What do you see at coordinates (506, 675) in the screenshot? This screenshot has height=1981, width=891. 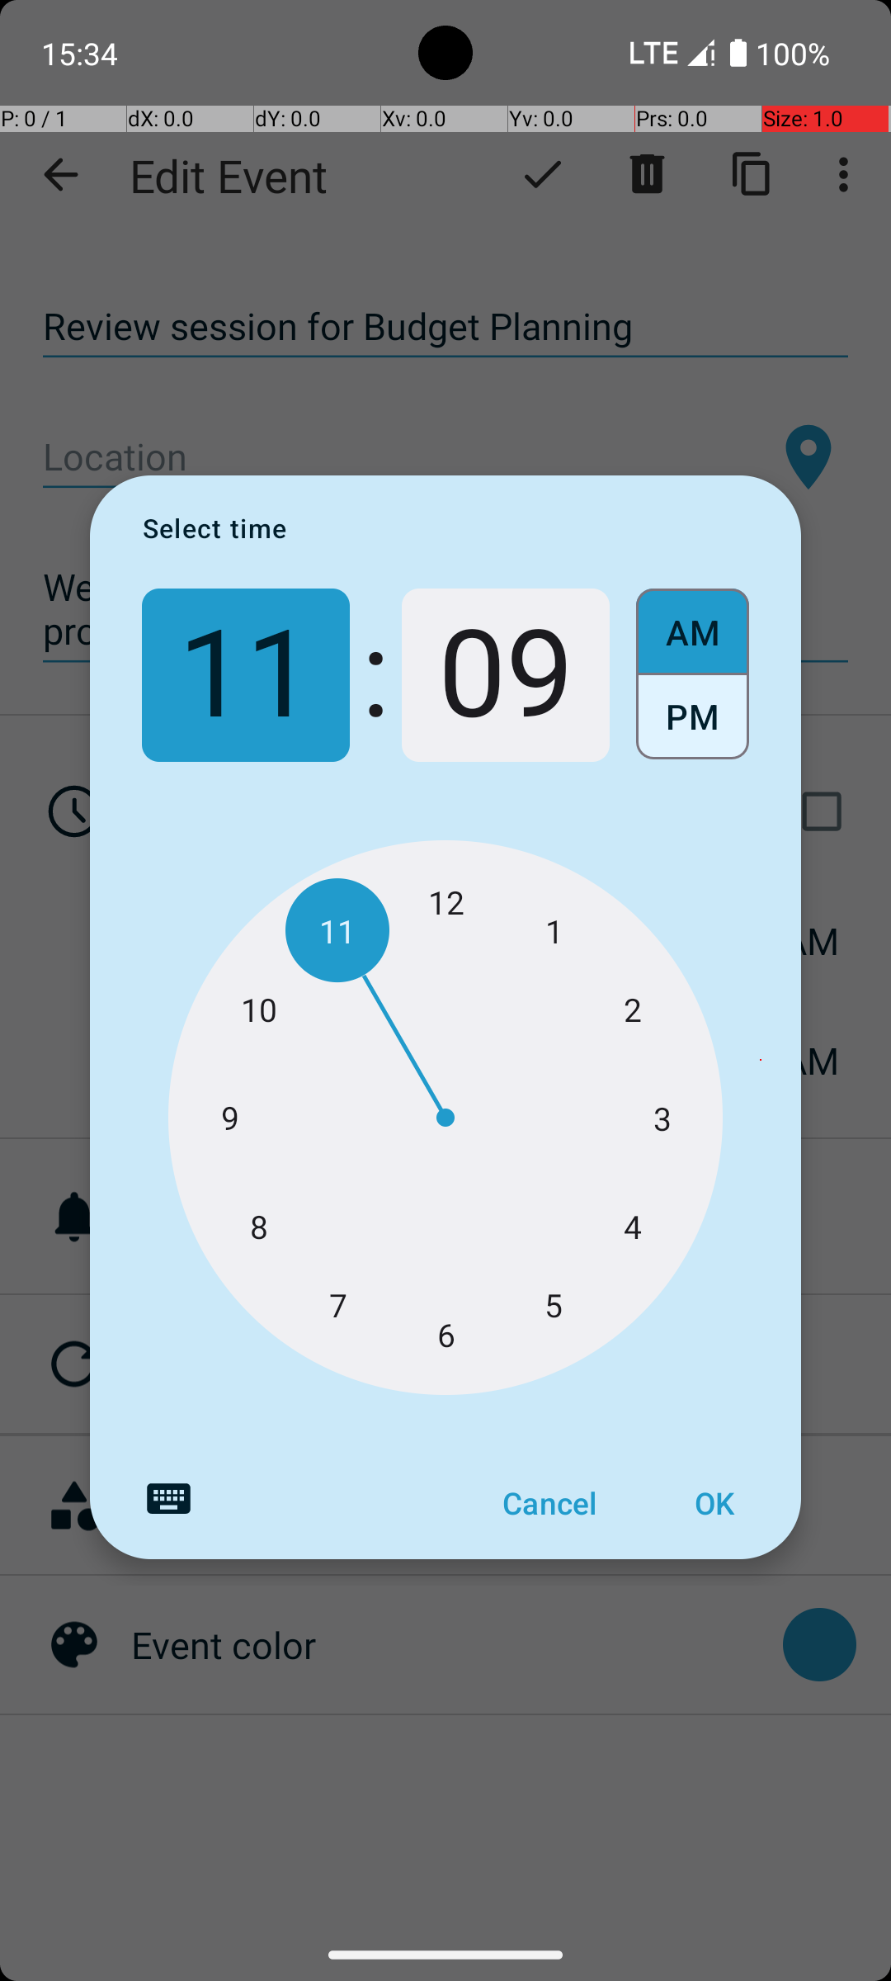 I see `09` at bounding box center [506, 675].